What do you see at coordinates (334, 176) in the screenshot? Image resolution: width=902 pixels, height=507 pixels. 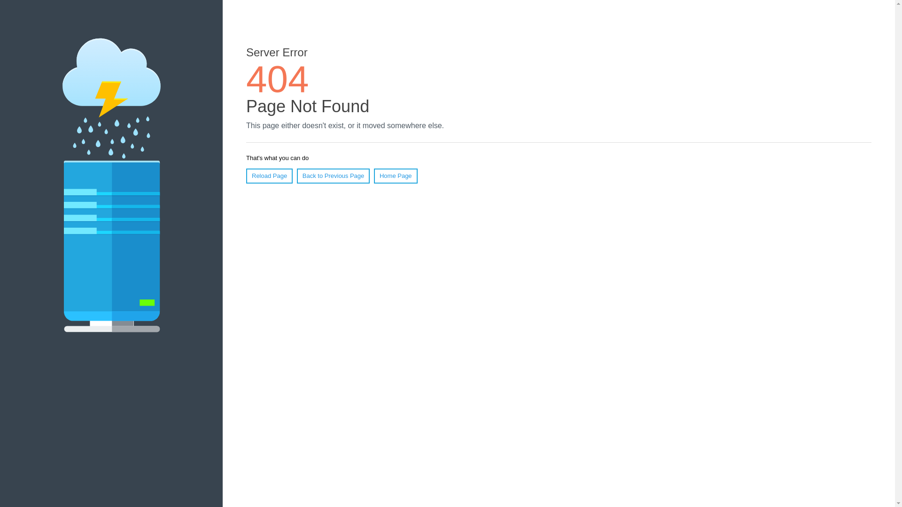 I see `Back to Previous Page` at bounding box center [334, 176].